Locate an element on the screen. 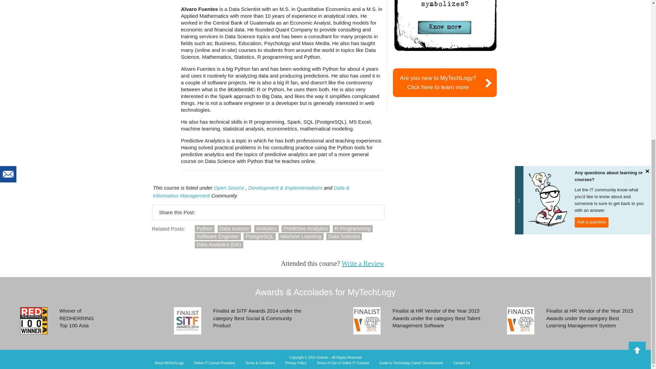 The image size is (656, 369). Online IT Course Providers is located at coordinates (215, 363).